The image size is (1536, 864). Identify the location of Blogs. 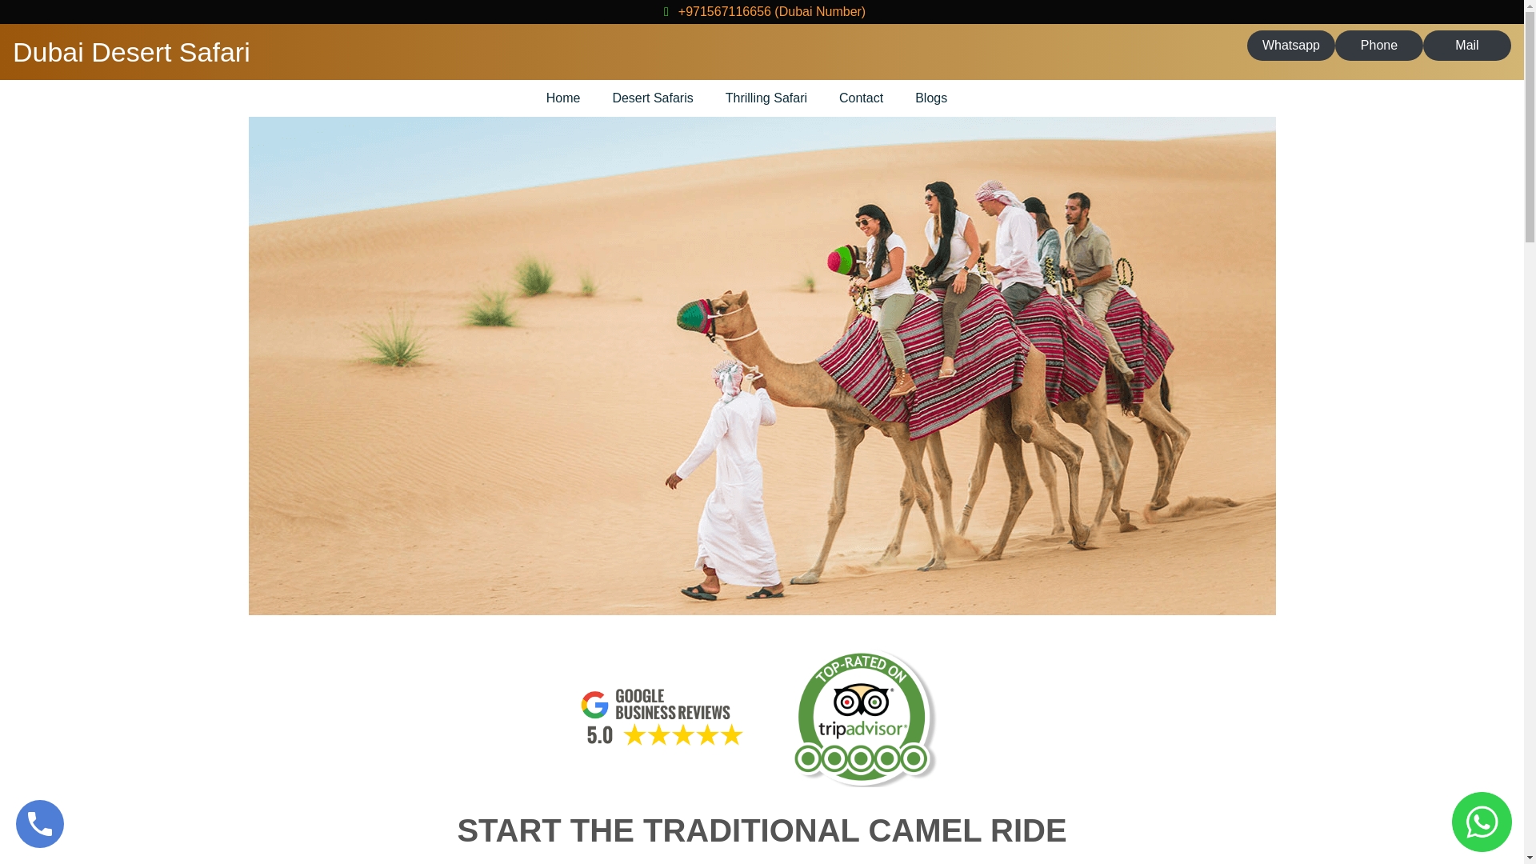
(930, 98).